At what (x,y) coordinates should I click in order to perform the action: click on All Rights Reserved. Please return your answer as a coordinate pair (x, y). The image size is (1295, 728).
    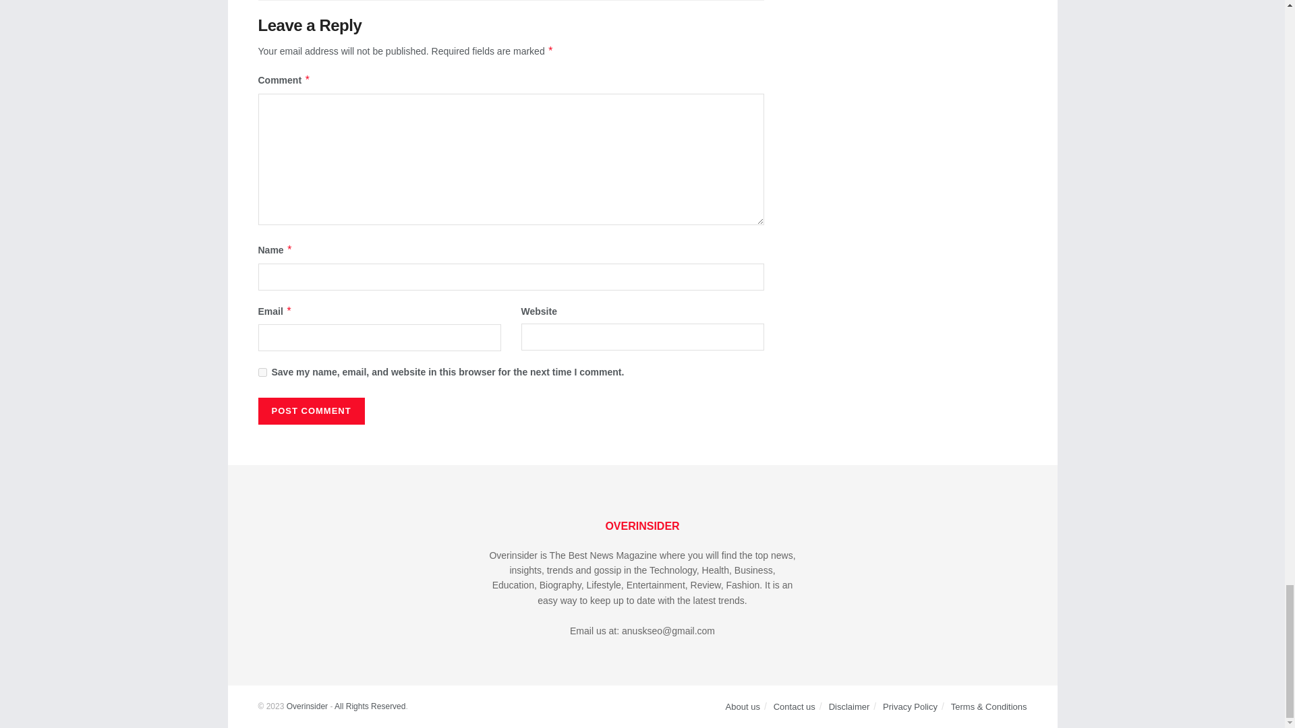
    Looking at the image, I should click on (370, 706).